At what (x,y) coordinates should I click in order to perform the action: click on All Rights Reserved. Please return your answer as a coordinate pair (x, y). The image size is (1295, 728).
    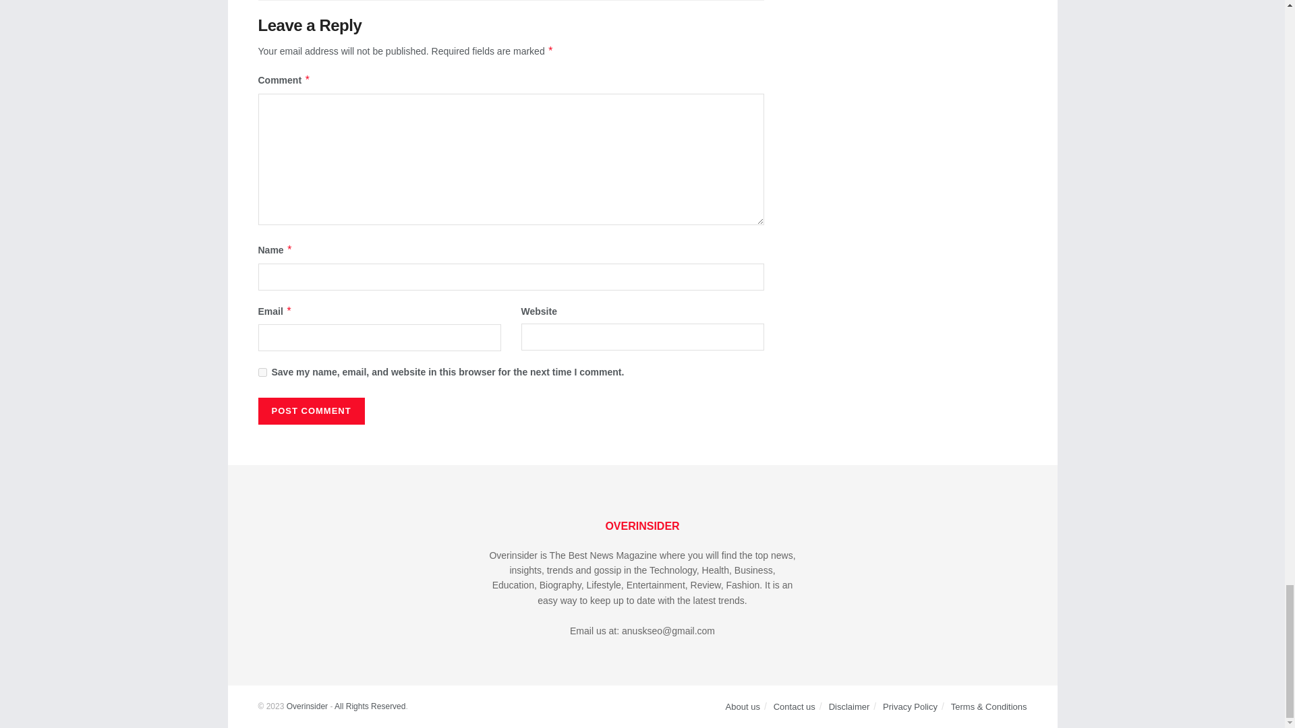
    Looking at the image, I should click on (370, 706).